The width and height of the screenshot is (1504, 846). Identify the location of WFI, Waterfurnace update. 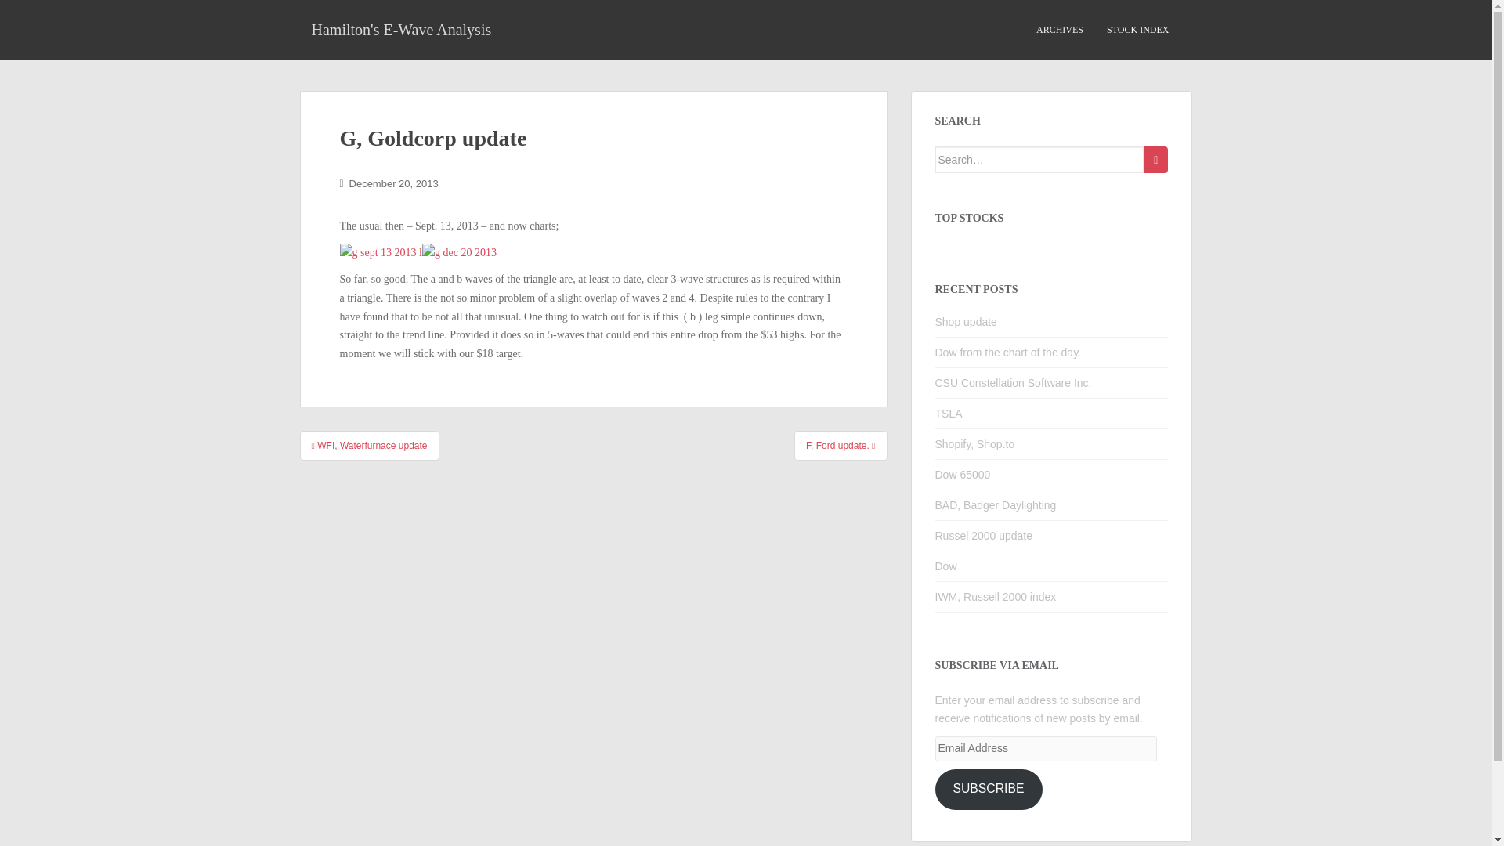
(369, 445).